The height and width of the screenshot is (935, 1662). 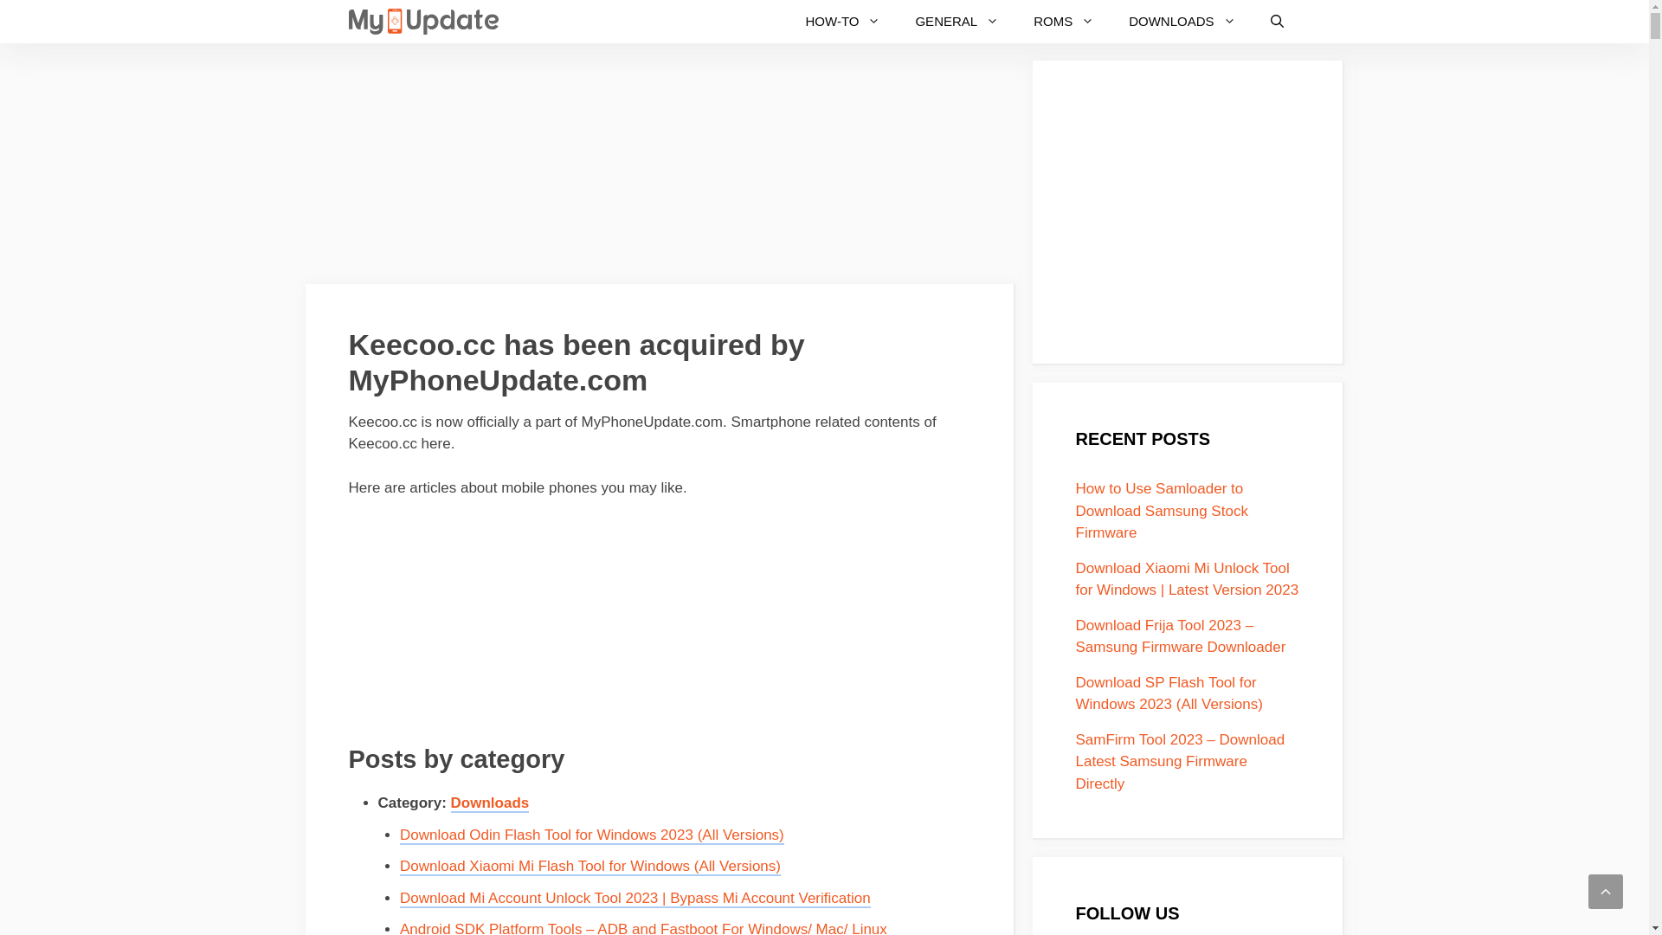 I want to click on DOWNLOADS, so click(x=1182, y=22).